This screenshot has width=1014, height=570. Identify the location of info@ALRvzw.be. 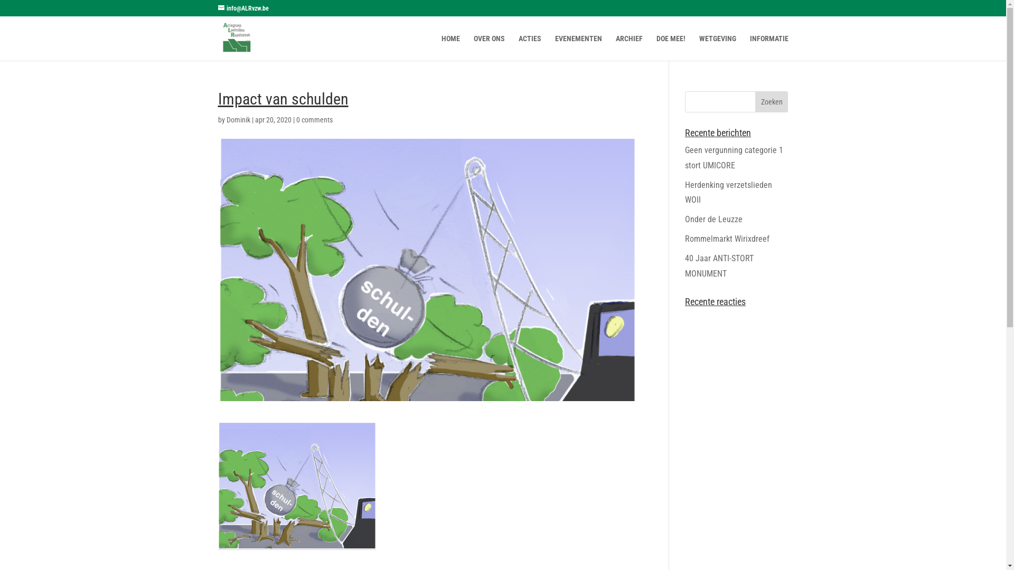
(243, 8).